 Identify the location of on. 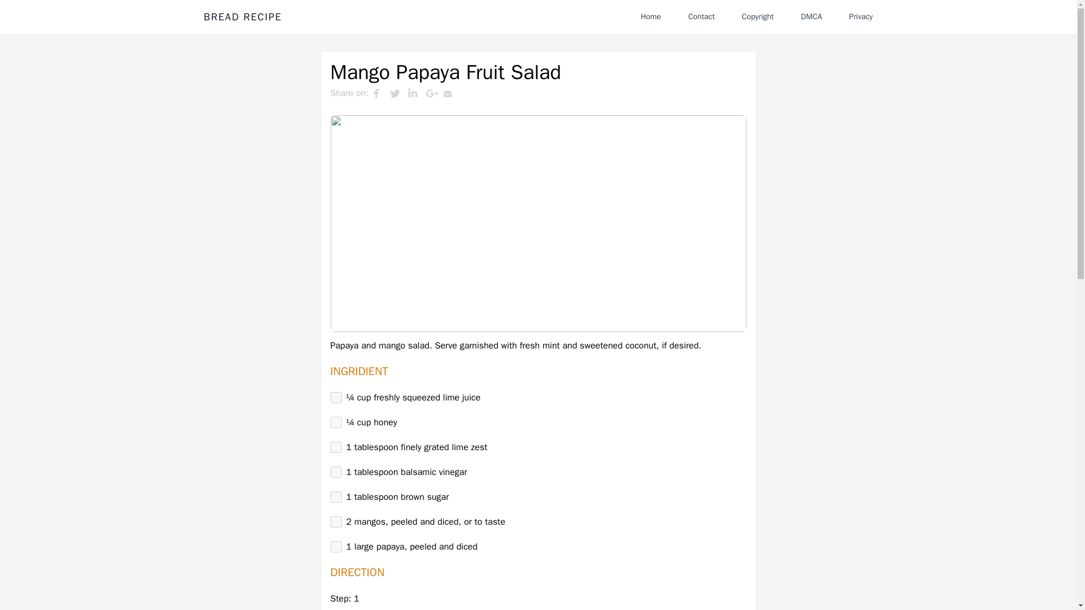
(336, 547).